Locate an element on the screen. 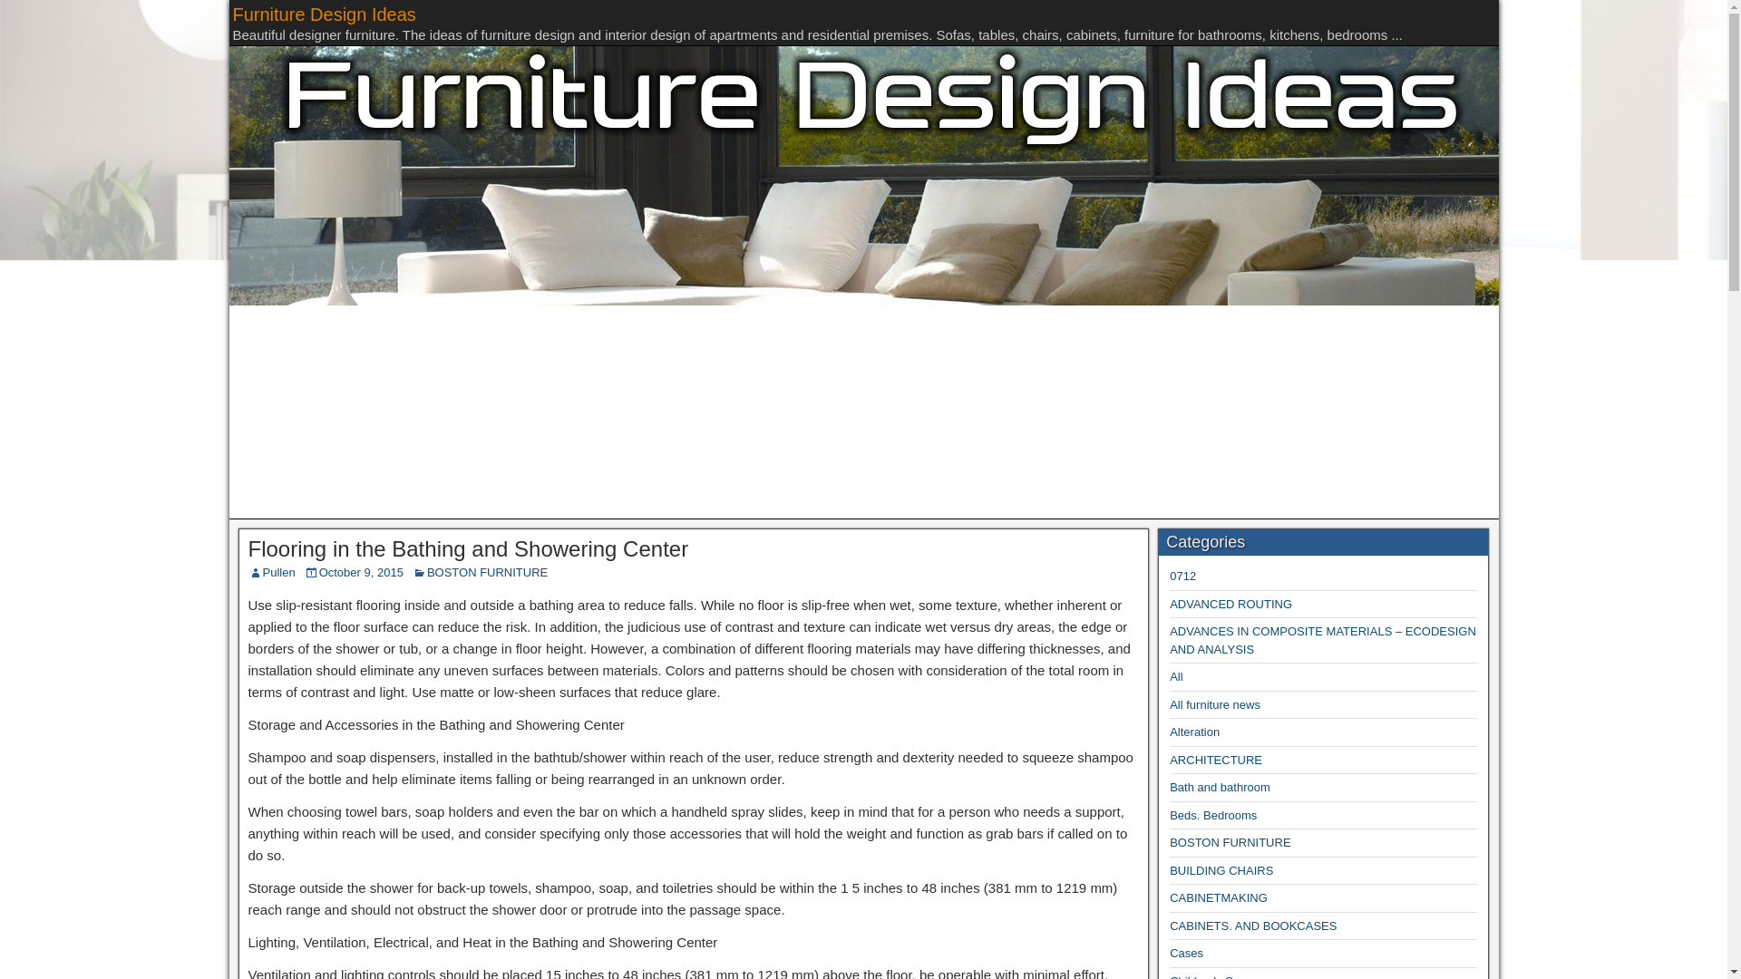 Image resolution: width=1741 pixels, height=979 pixels. ADVANCED ROUTING is located at coordinates (1230, 604).